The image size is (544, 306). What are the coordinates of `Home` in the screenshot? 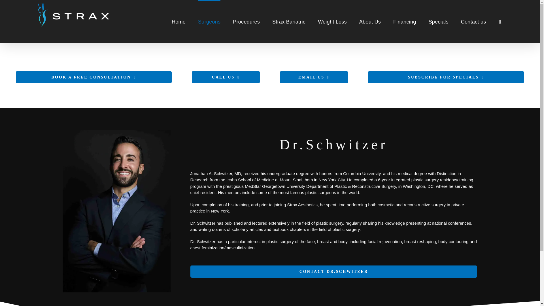 It's located at (178, 21).